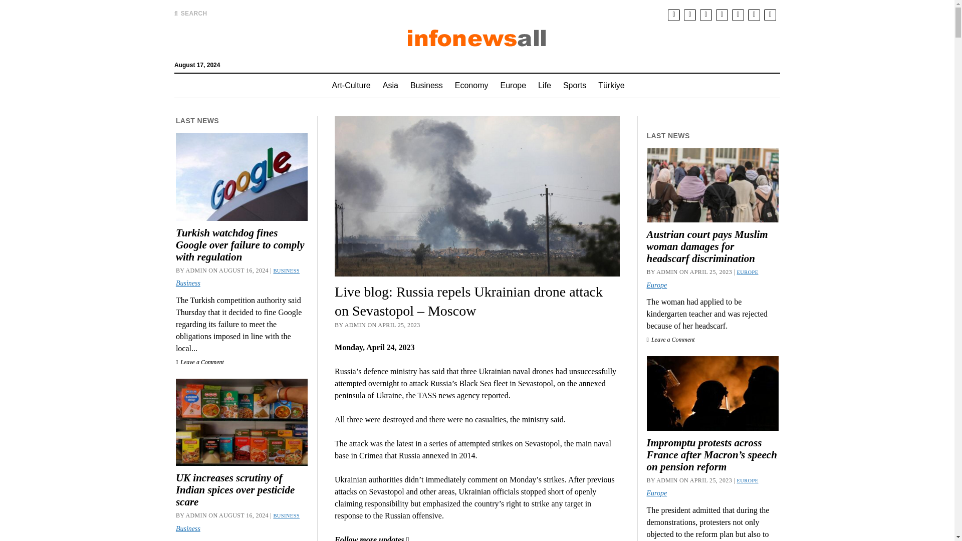 This screenshot has width=962, height=541. What do you see at coordinates (471, 85) in the screenshot?
I see `Economy` at bounding box center [471, 85].